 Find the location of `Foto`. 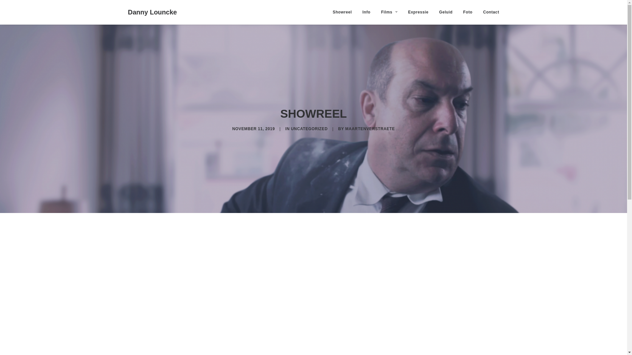

Foto is located at coordinates (468, 12).